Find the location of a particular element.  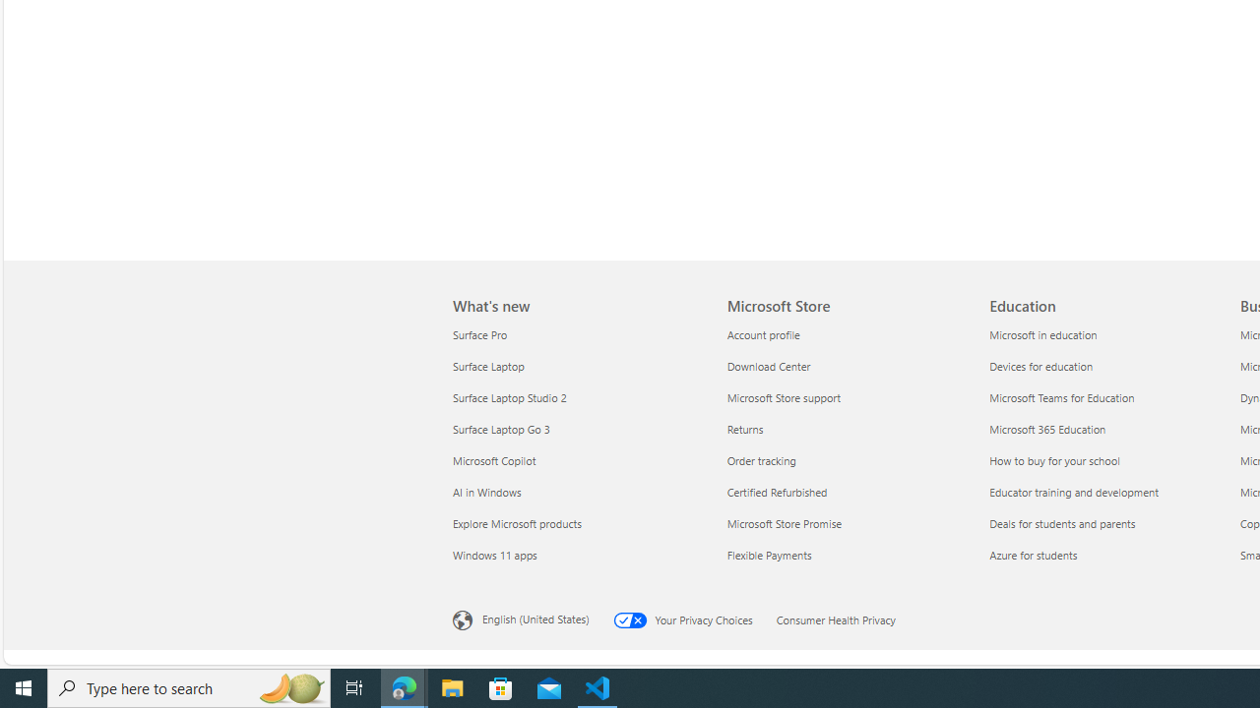

Flexible Payments Microsoft Store is located at coordinates (770, 554).